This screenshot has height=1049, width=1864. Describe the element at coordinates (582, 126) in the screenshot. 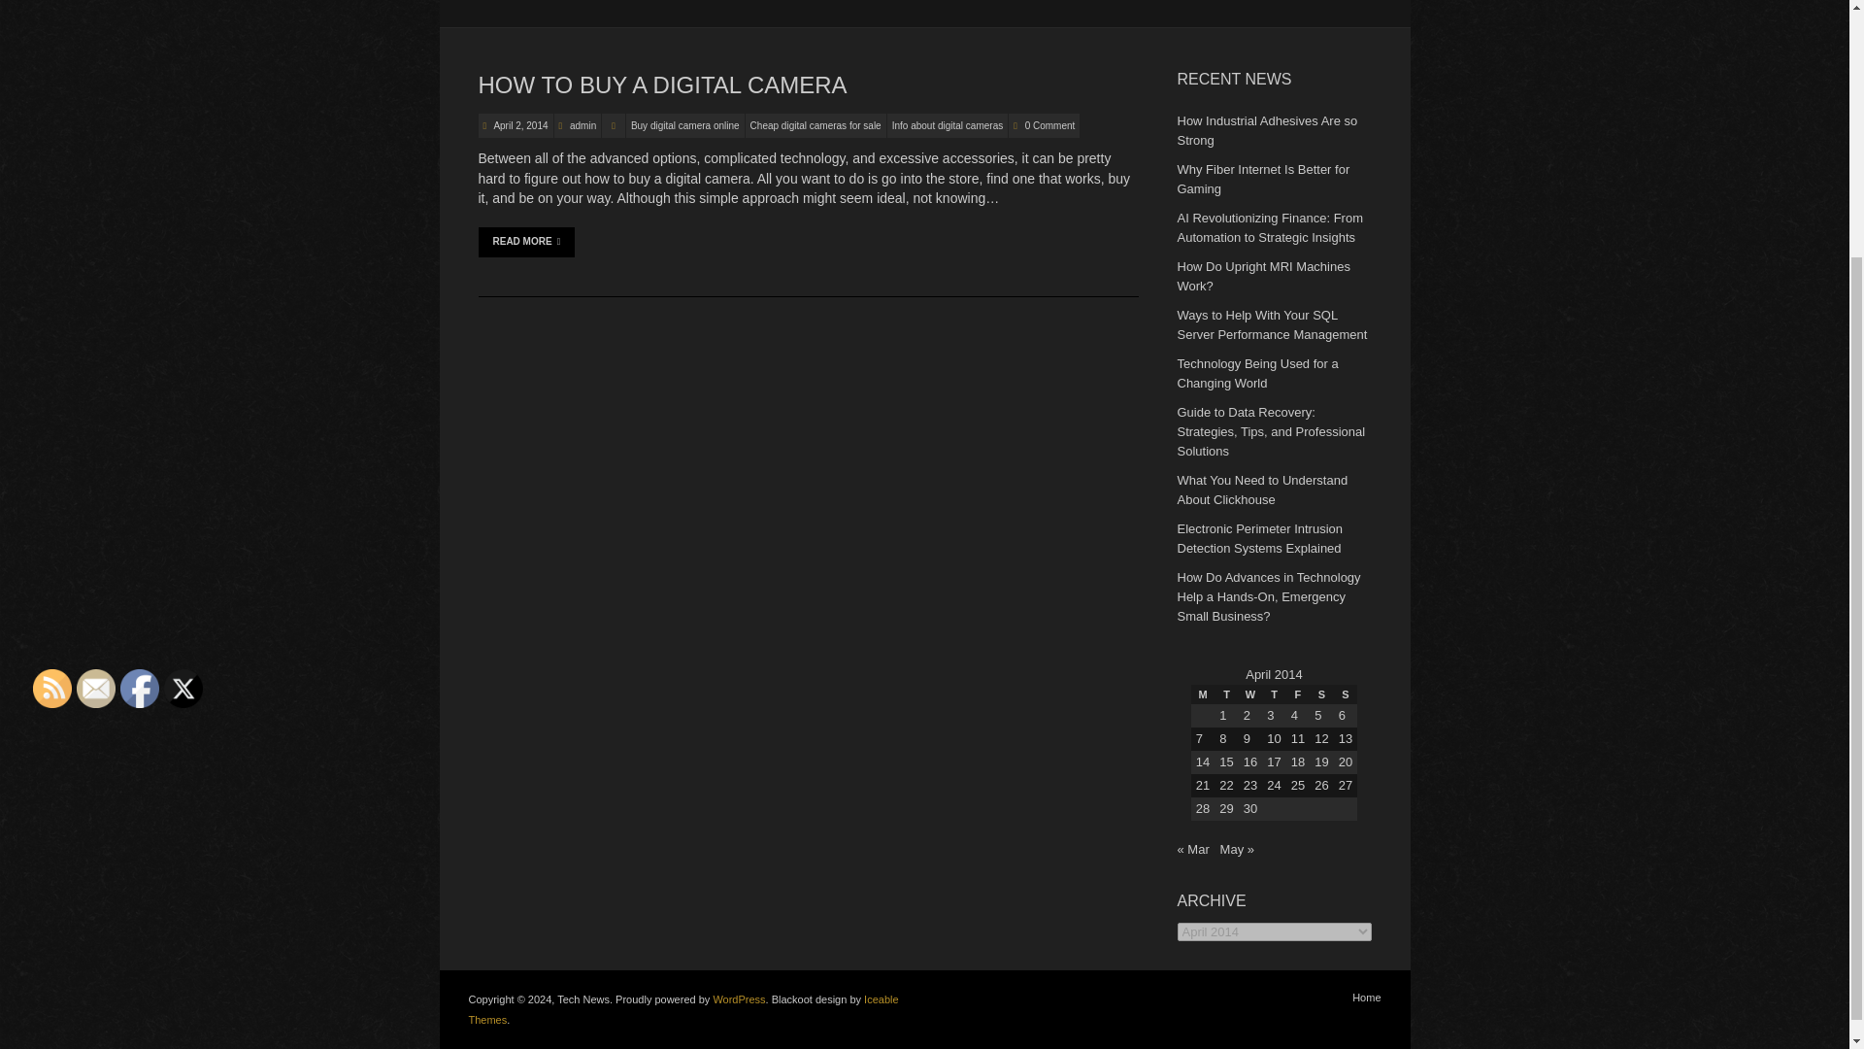

I see `View all posts by admin` at that location.